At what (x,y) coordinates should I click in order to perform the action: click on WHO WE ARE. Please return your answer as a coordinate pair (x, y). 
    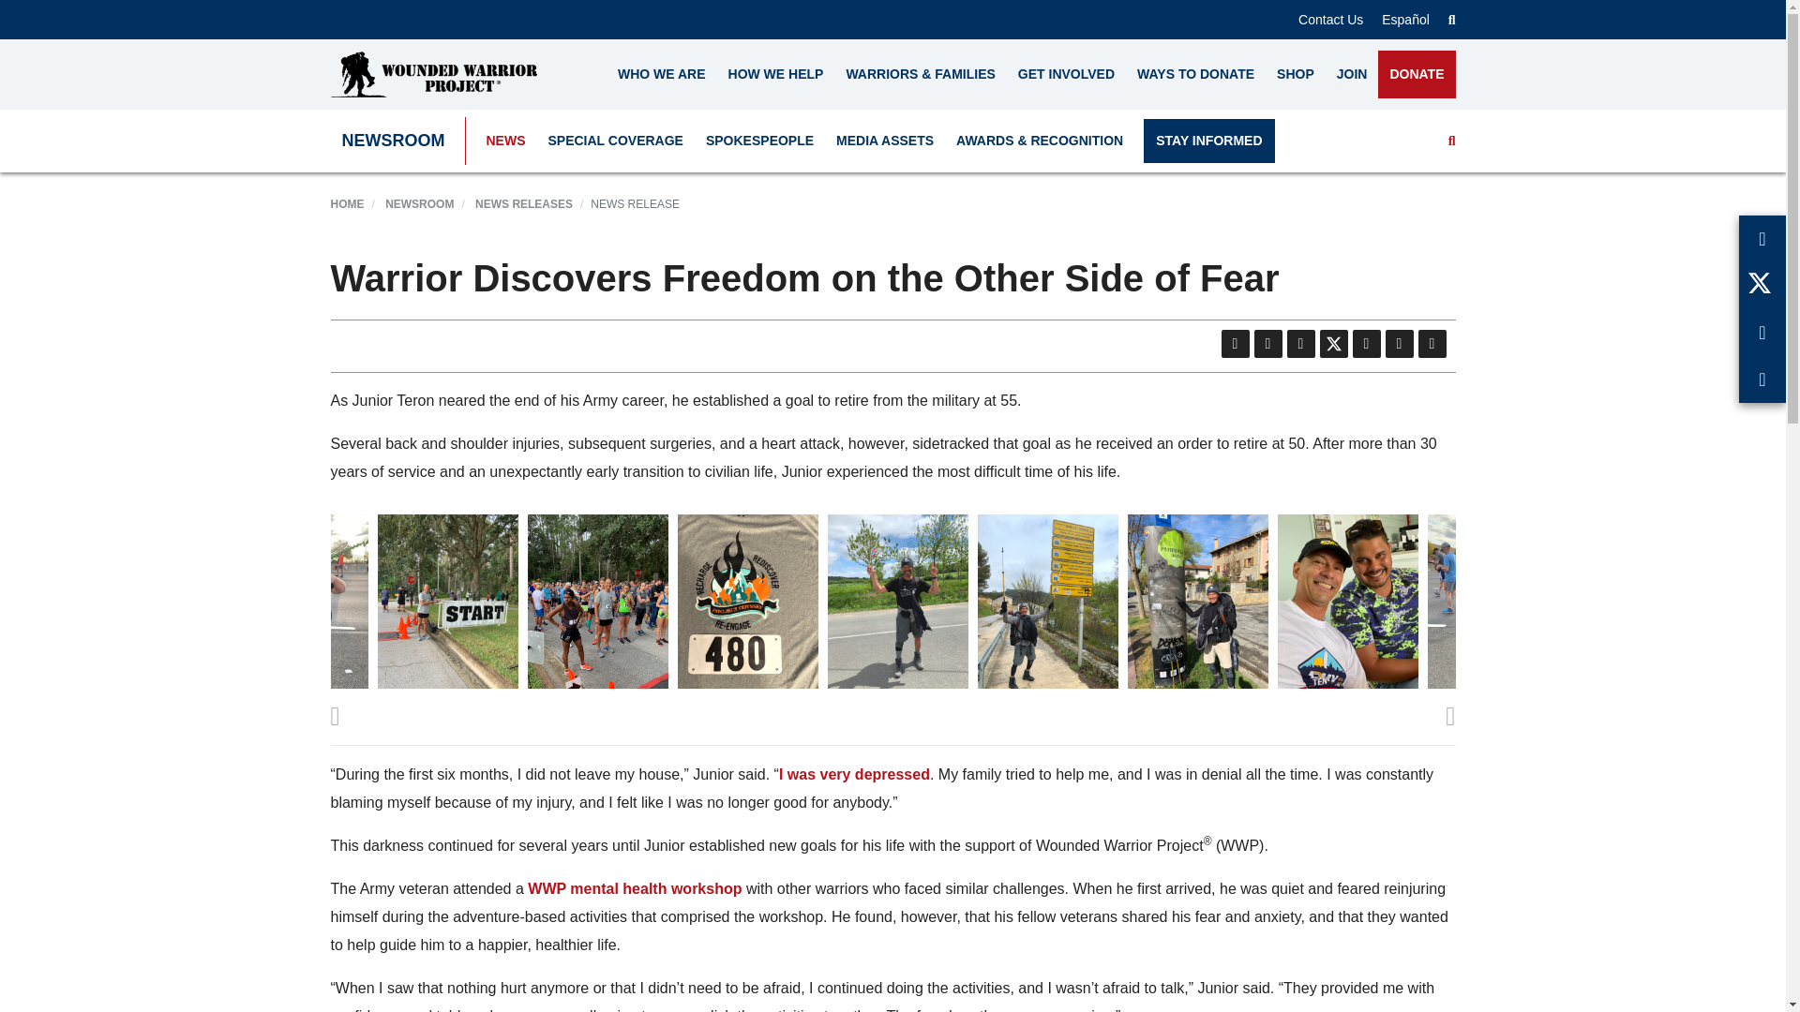
    Looking at the image, I should click on (662, 74).